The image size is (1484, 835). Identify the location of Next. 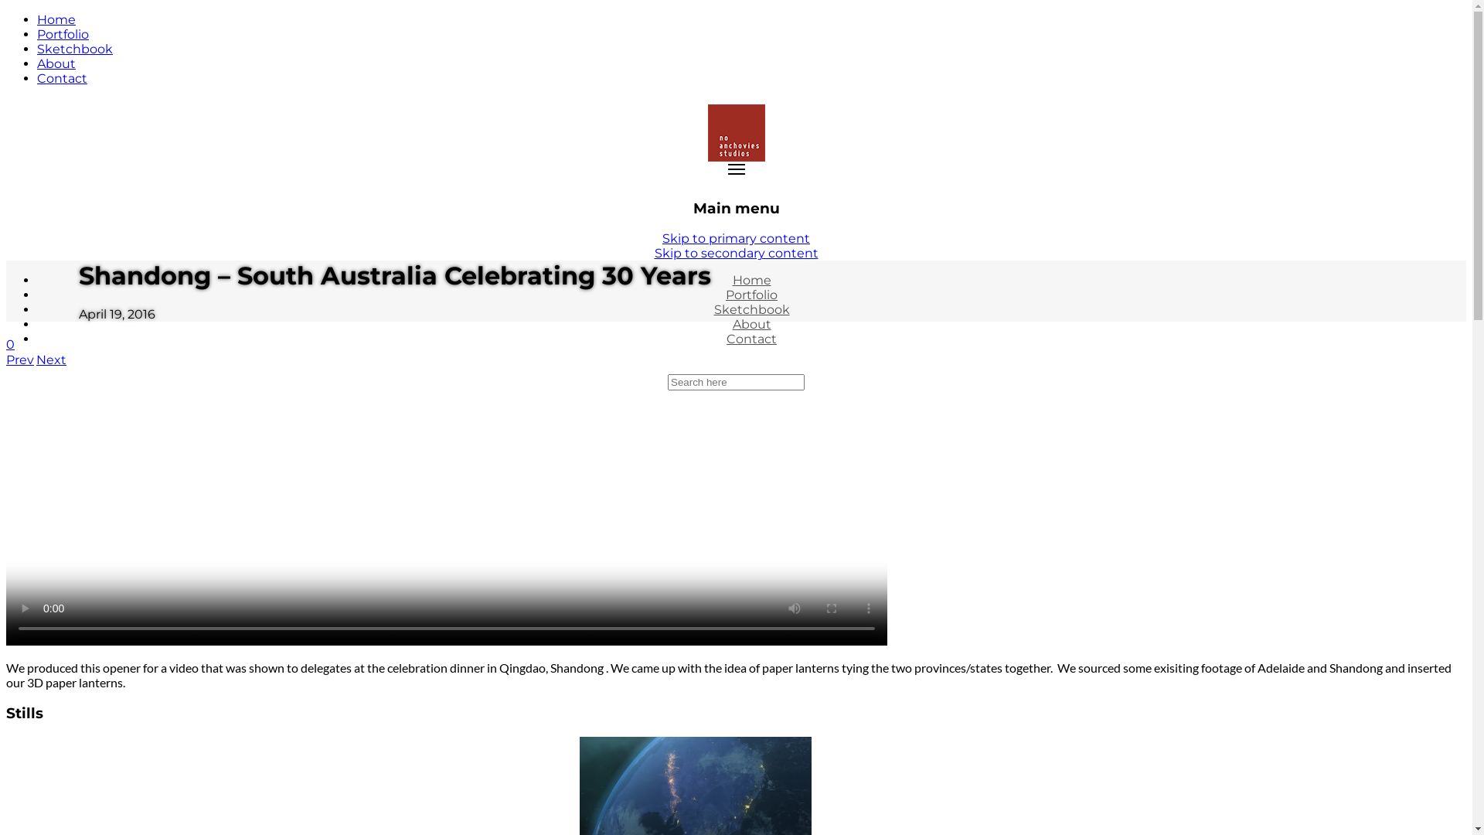
(51, 360).